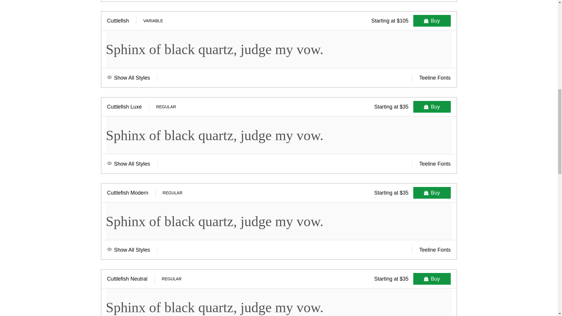  I want to click on Sphinx of black quartz, judge my vow., so click(279, 221).